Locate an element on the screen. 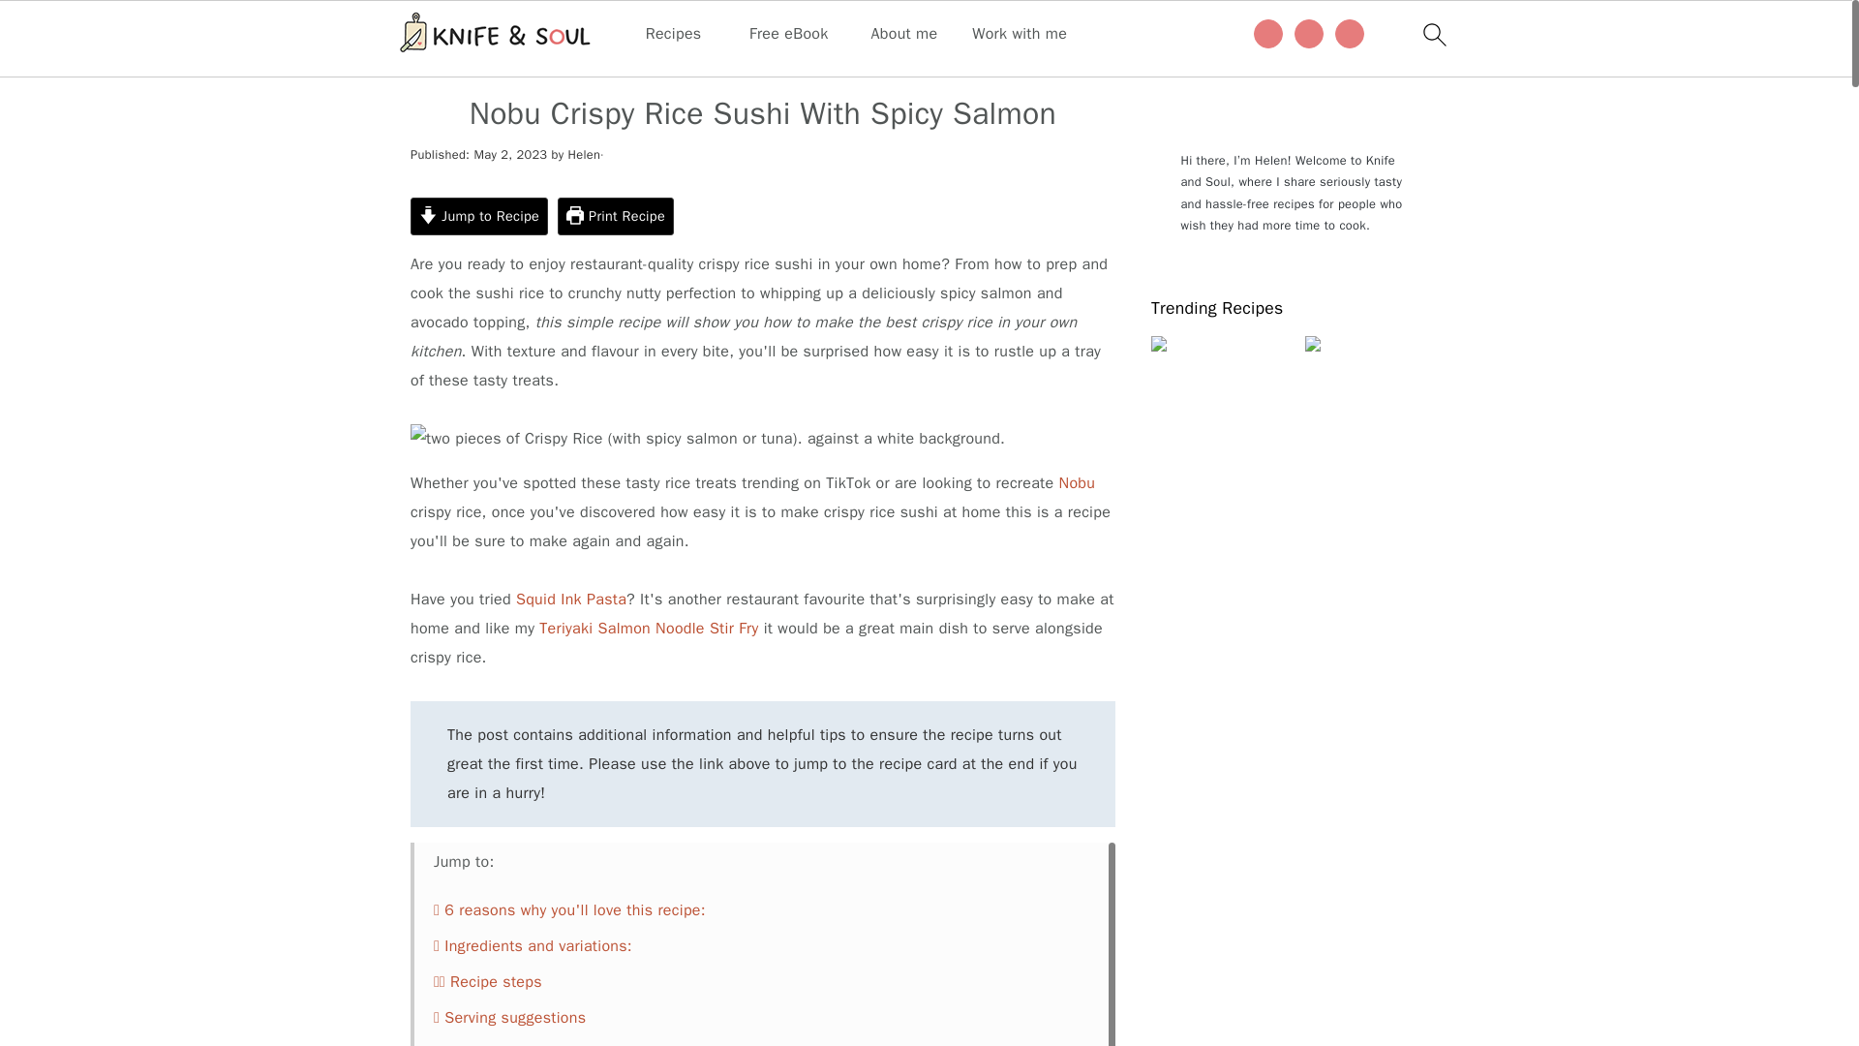 The image size is (1859, 1046). About me is located at coordinates (904, 34).